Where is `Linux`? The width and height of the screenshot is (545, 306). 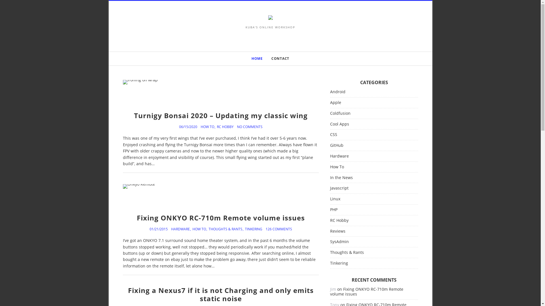
Linux is located at coordinates (336, 199).